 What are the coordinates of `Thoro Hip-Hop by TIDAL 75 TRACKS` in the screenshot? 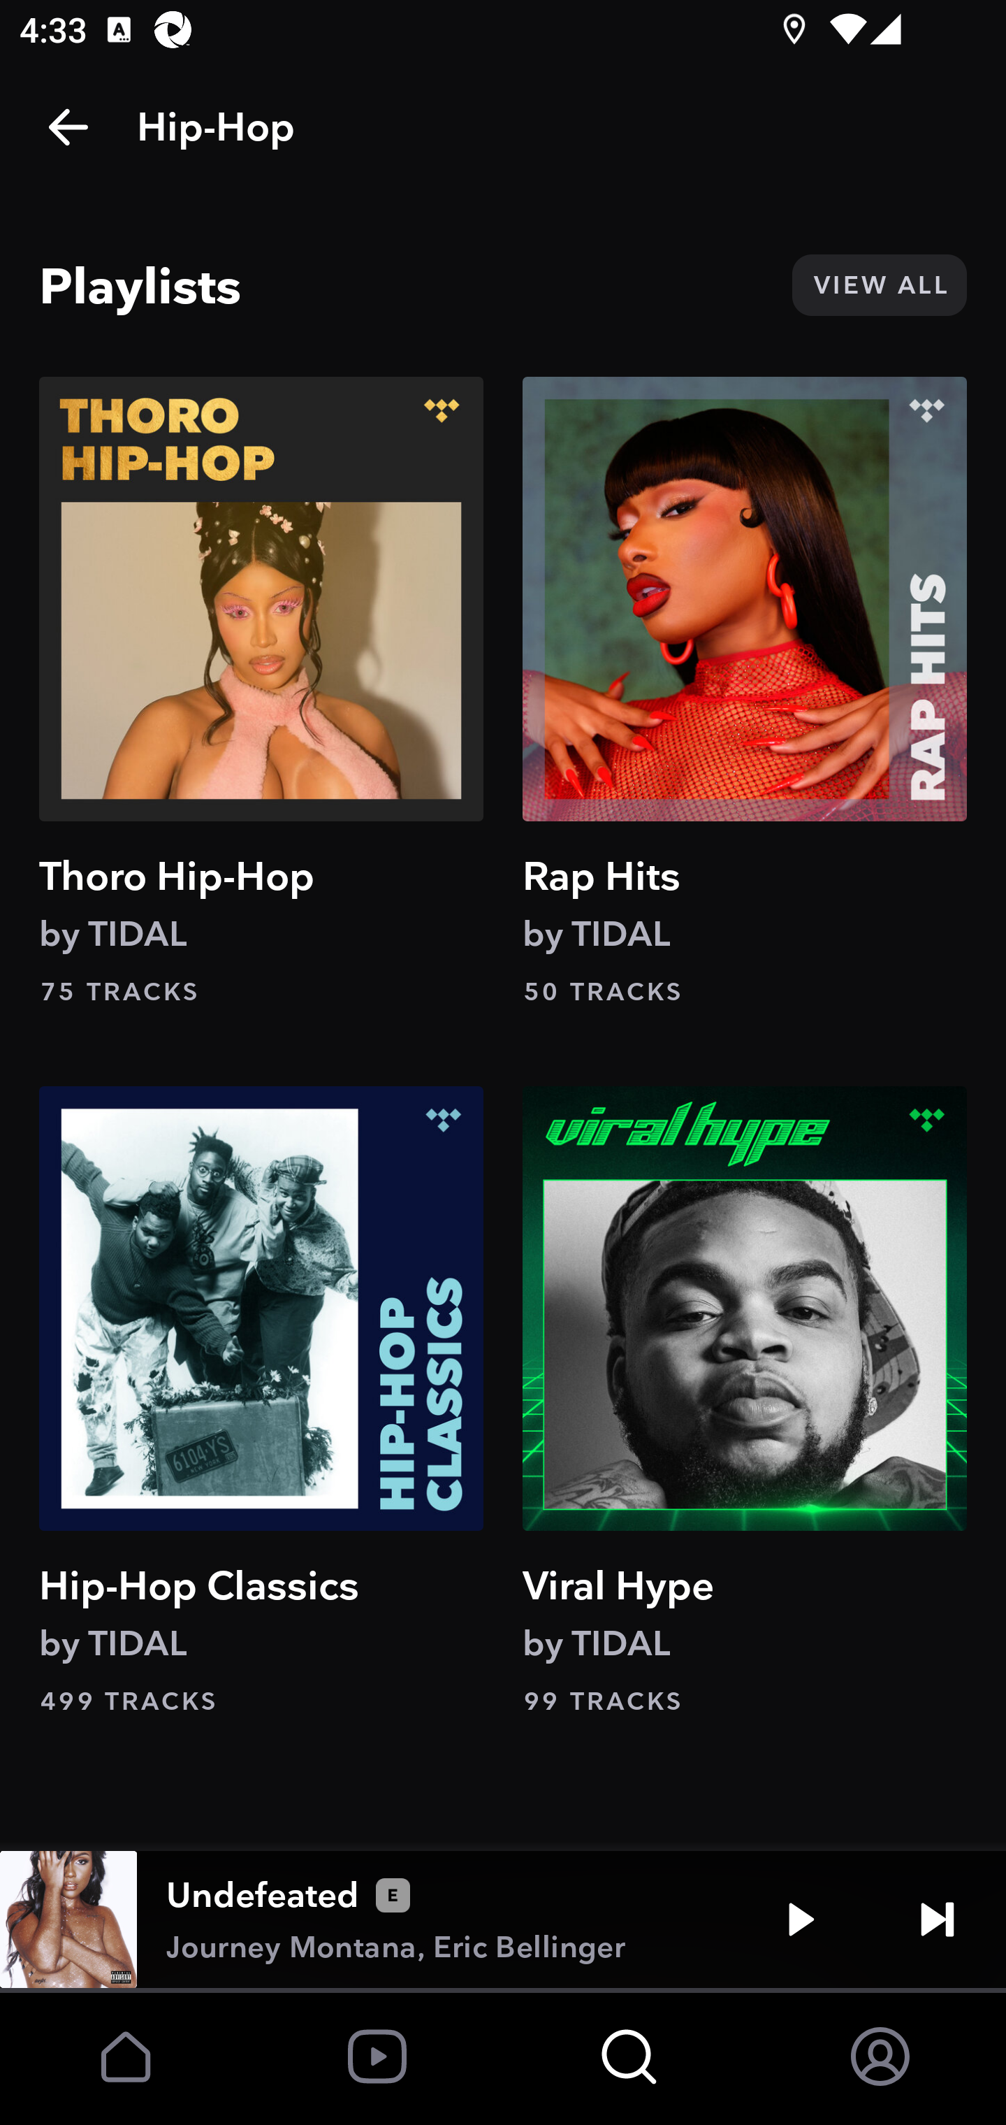 It's located at (261, 691).